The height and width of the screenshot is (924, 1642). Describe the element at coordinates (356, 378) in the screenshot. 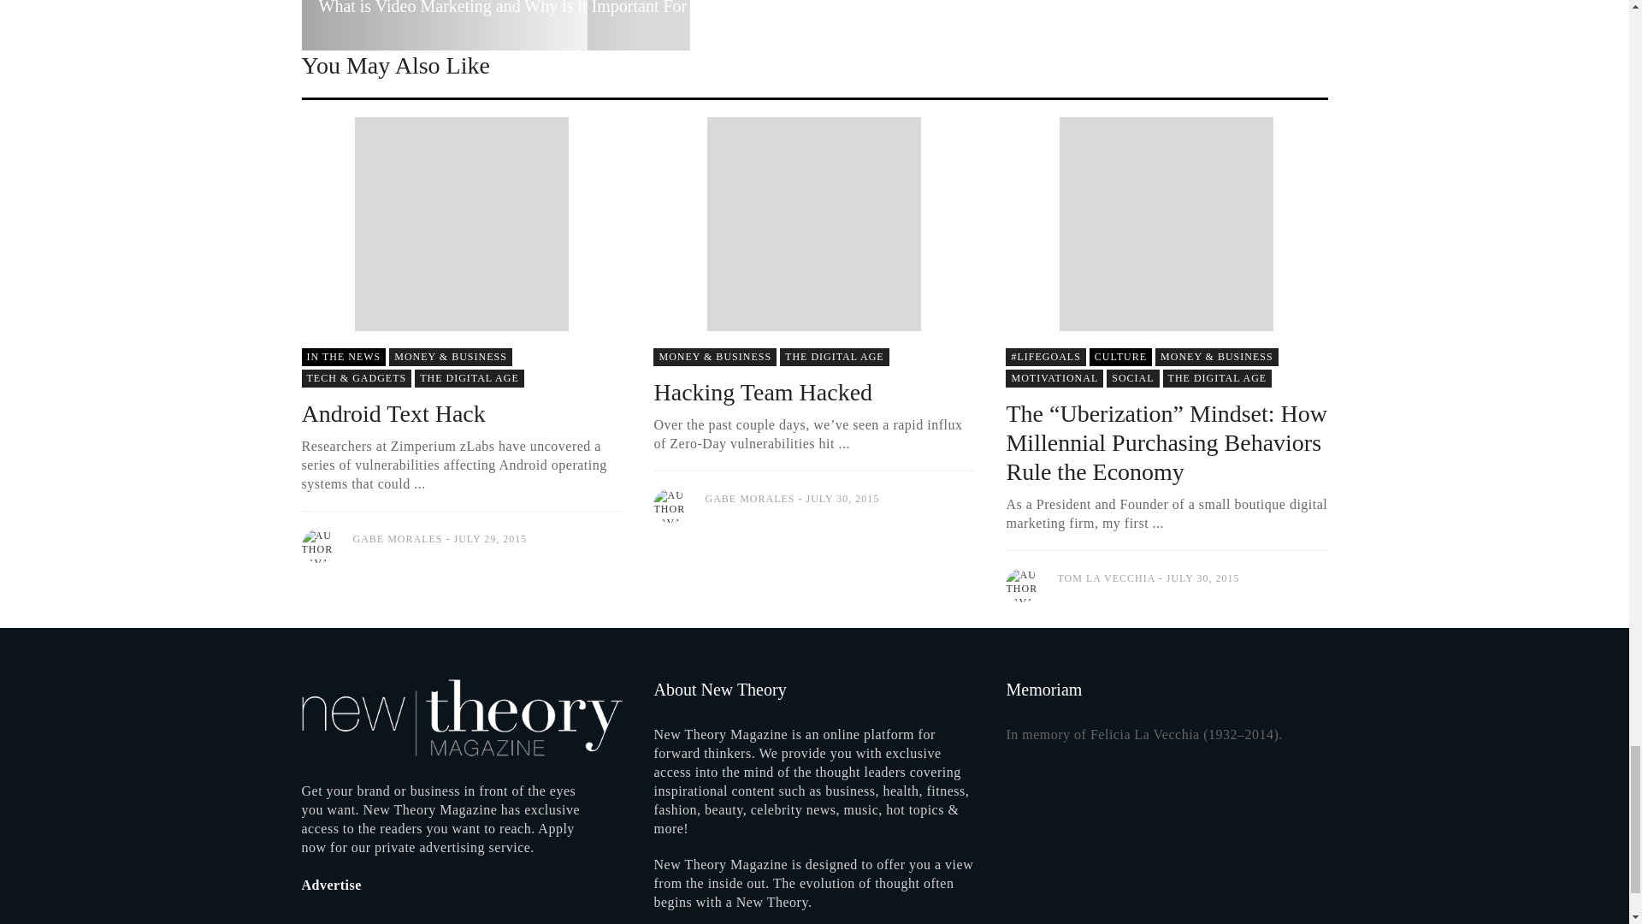

I see `View all posts in 155` at that location.